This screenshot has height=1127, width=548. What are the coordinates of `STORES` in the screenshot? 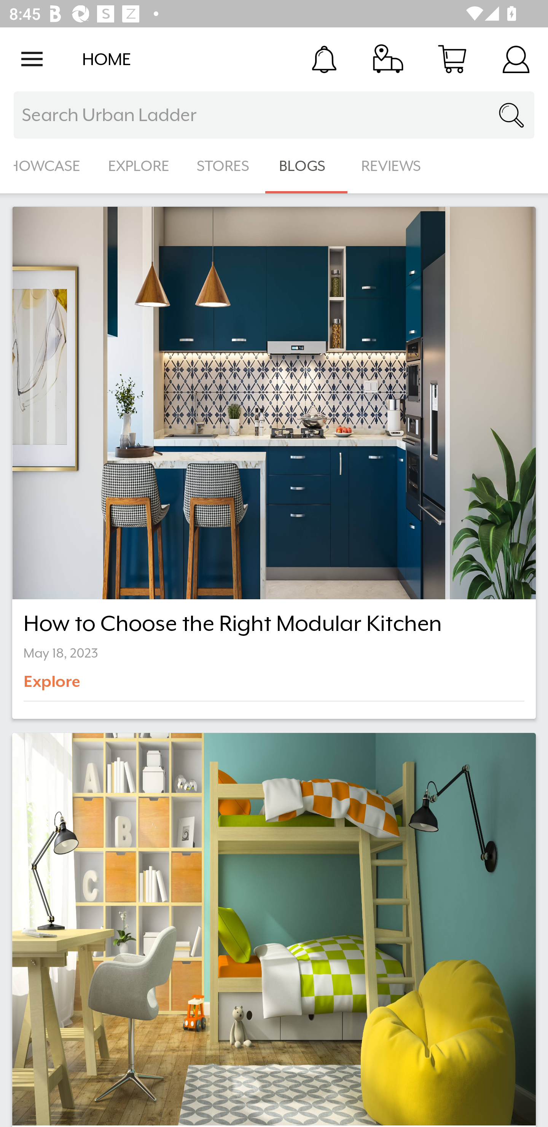 It's located at (224, 166).